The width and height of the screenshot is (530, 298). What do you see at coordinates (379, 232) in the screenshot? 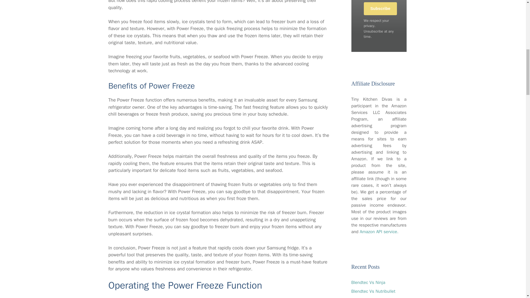
I see `Amazon API service.` at bounding box center [379, 232].